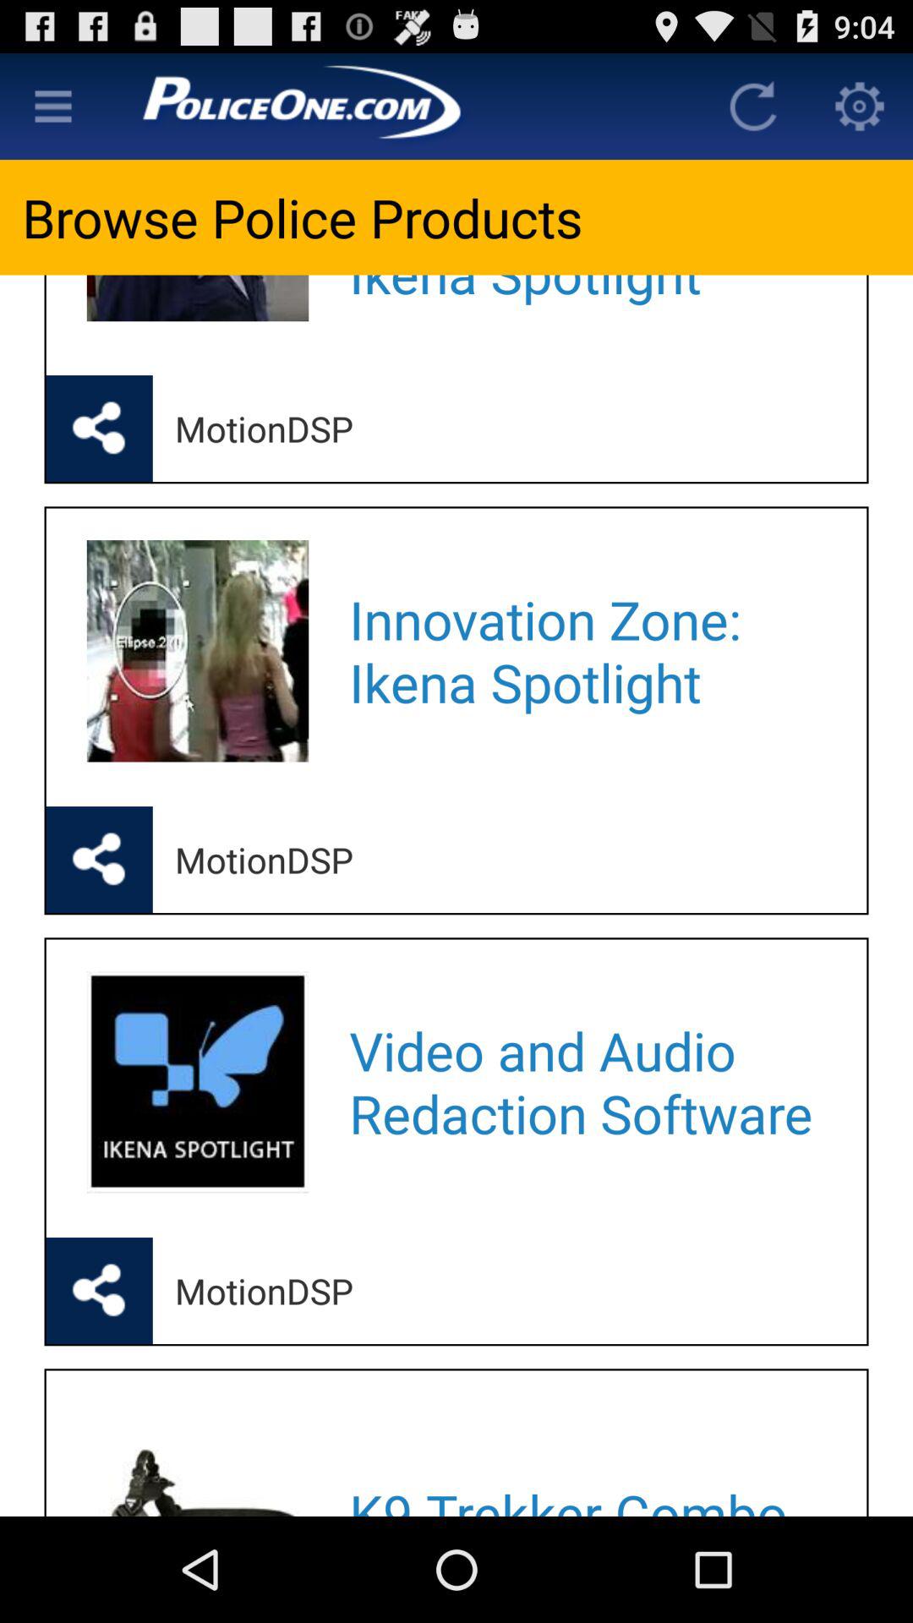 This screenshot has width=913, height=1623. What do you see at coordinates (585, 1459) in the screenshot?
I see `turn on the k9 trekker combo icon` at bounding box center [585, 1459].